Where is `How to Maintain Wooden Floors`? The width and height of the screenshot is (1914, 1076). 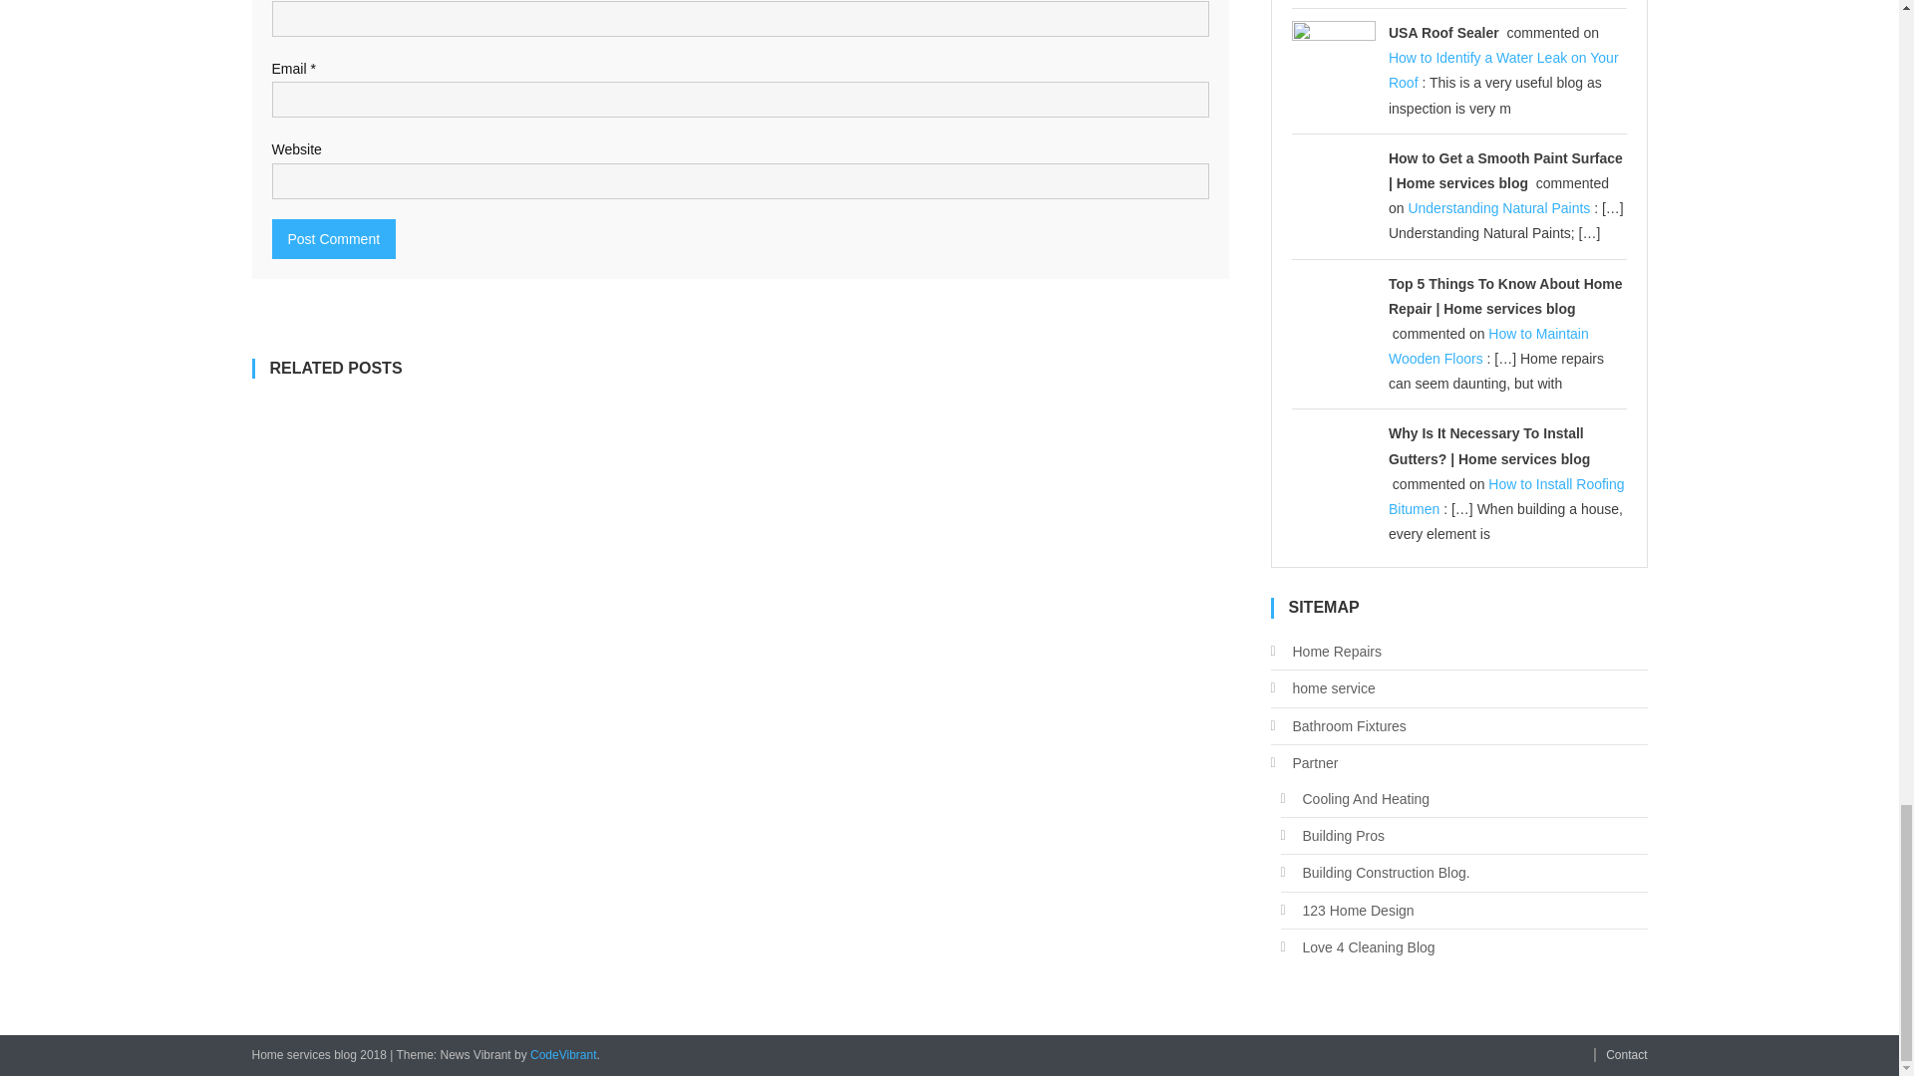 How to Maintain Wooden Floors is located at coordinates (1488, 347).